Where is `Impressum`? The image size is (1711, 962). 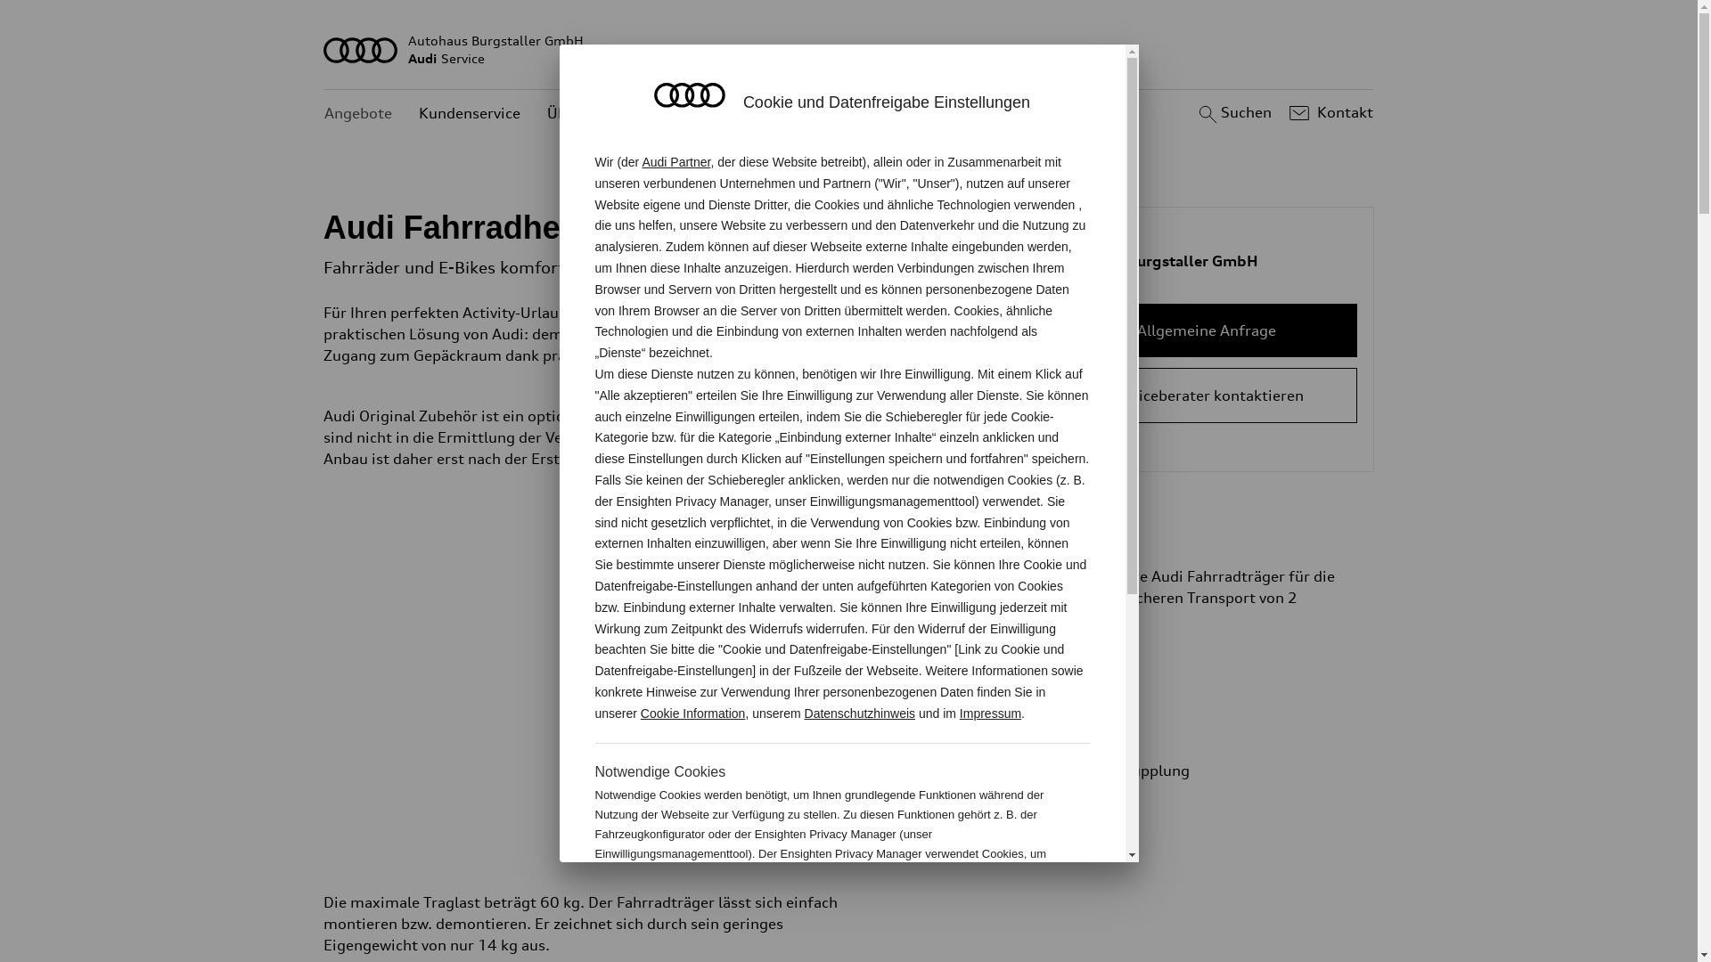 Impressum is located at coordinates (991, 713).